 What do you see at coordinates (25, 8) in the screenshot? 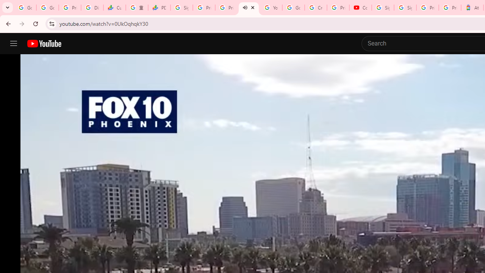
I see `Google Workspace Admin Community` at bounding box center [25, 8].